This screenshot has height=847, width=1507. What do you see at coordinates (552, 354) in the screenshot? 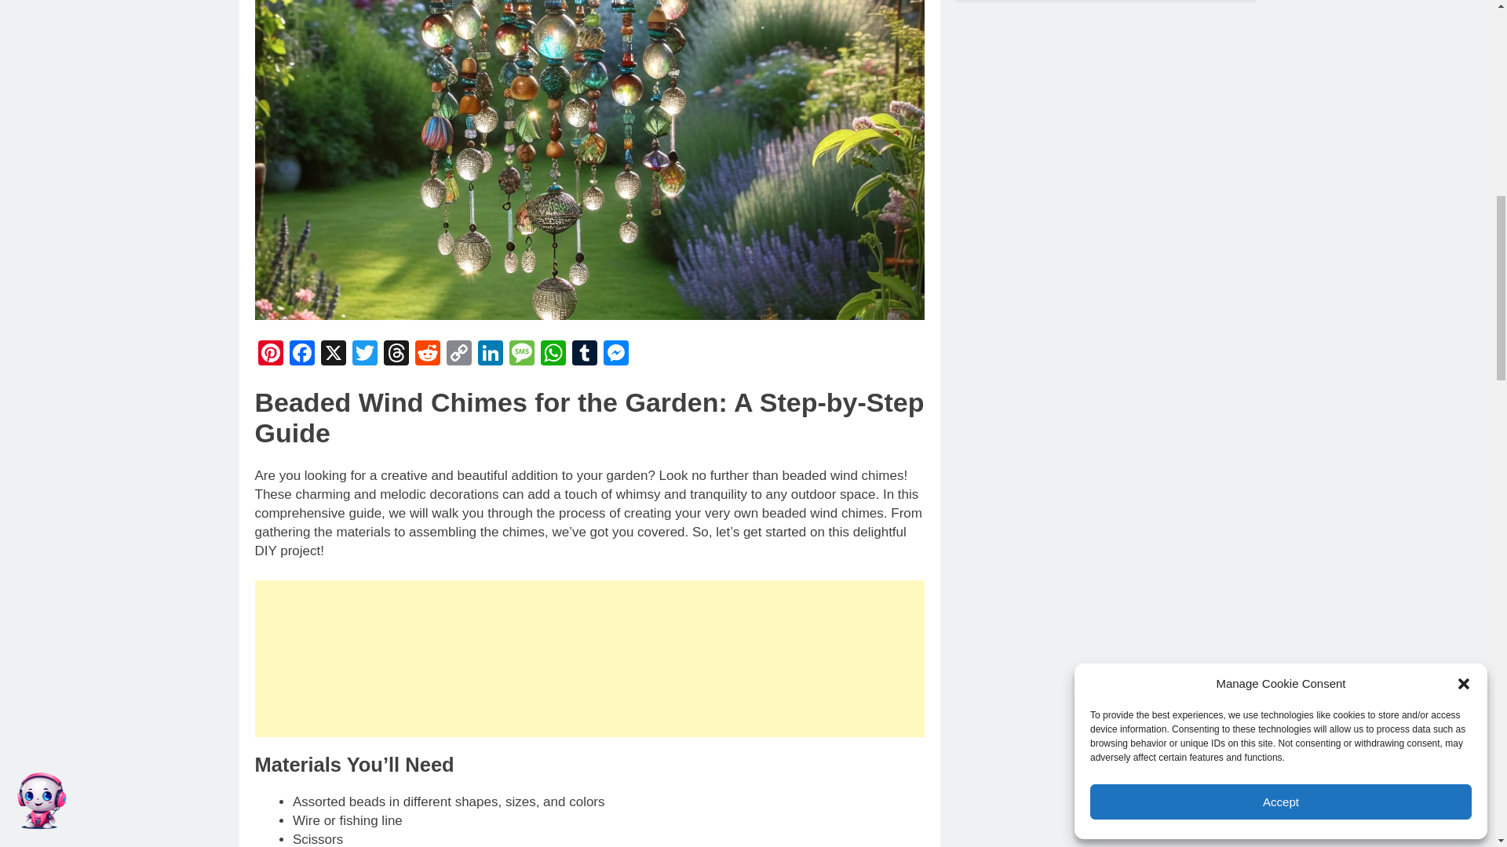
I see `WhatsApp` at bounding box center [552, 354].